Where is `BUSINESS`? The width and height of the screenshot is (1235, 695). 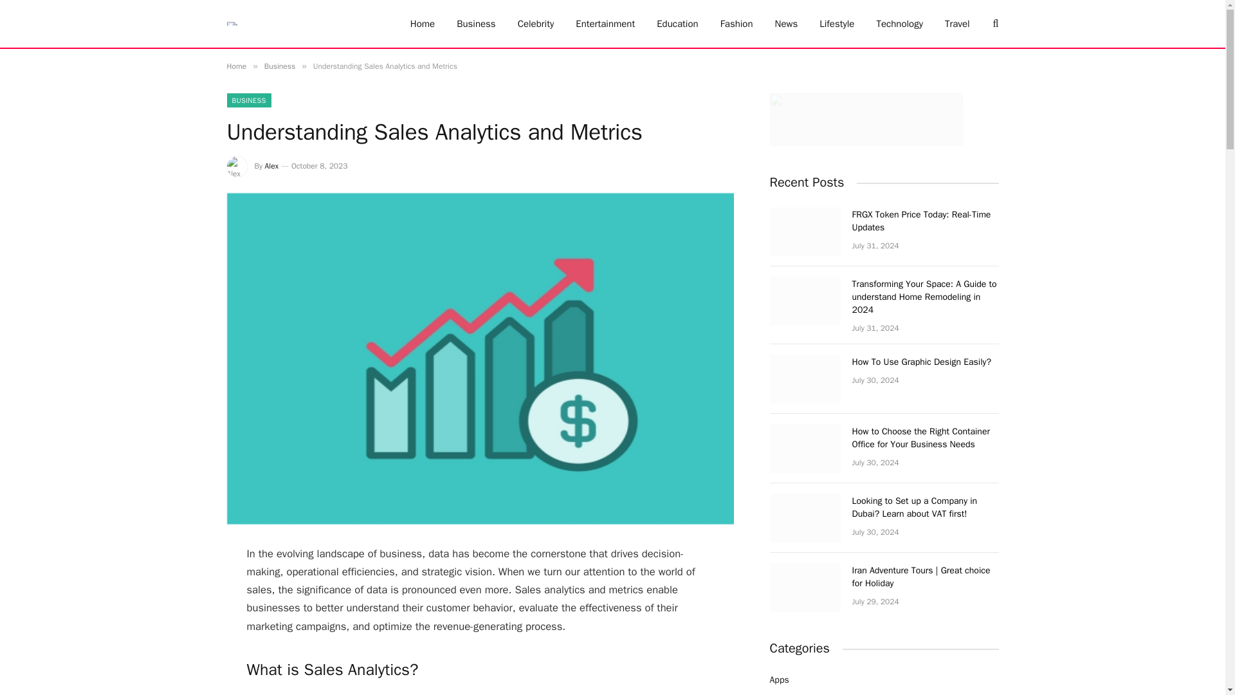
BUSINESS is located at coordinates (248, 100).